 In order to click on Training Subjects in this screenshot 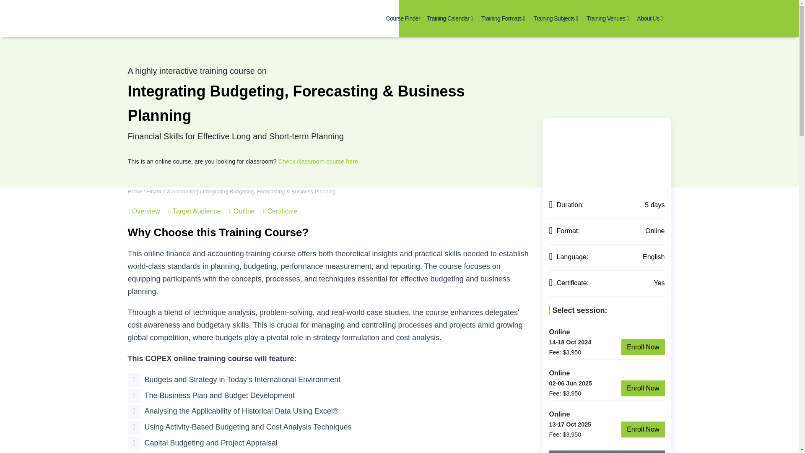, I will do `click(555, 18)`.